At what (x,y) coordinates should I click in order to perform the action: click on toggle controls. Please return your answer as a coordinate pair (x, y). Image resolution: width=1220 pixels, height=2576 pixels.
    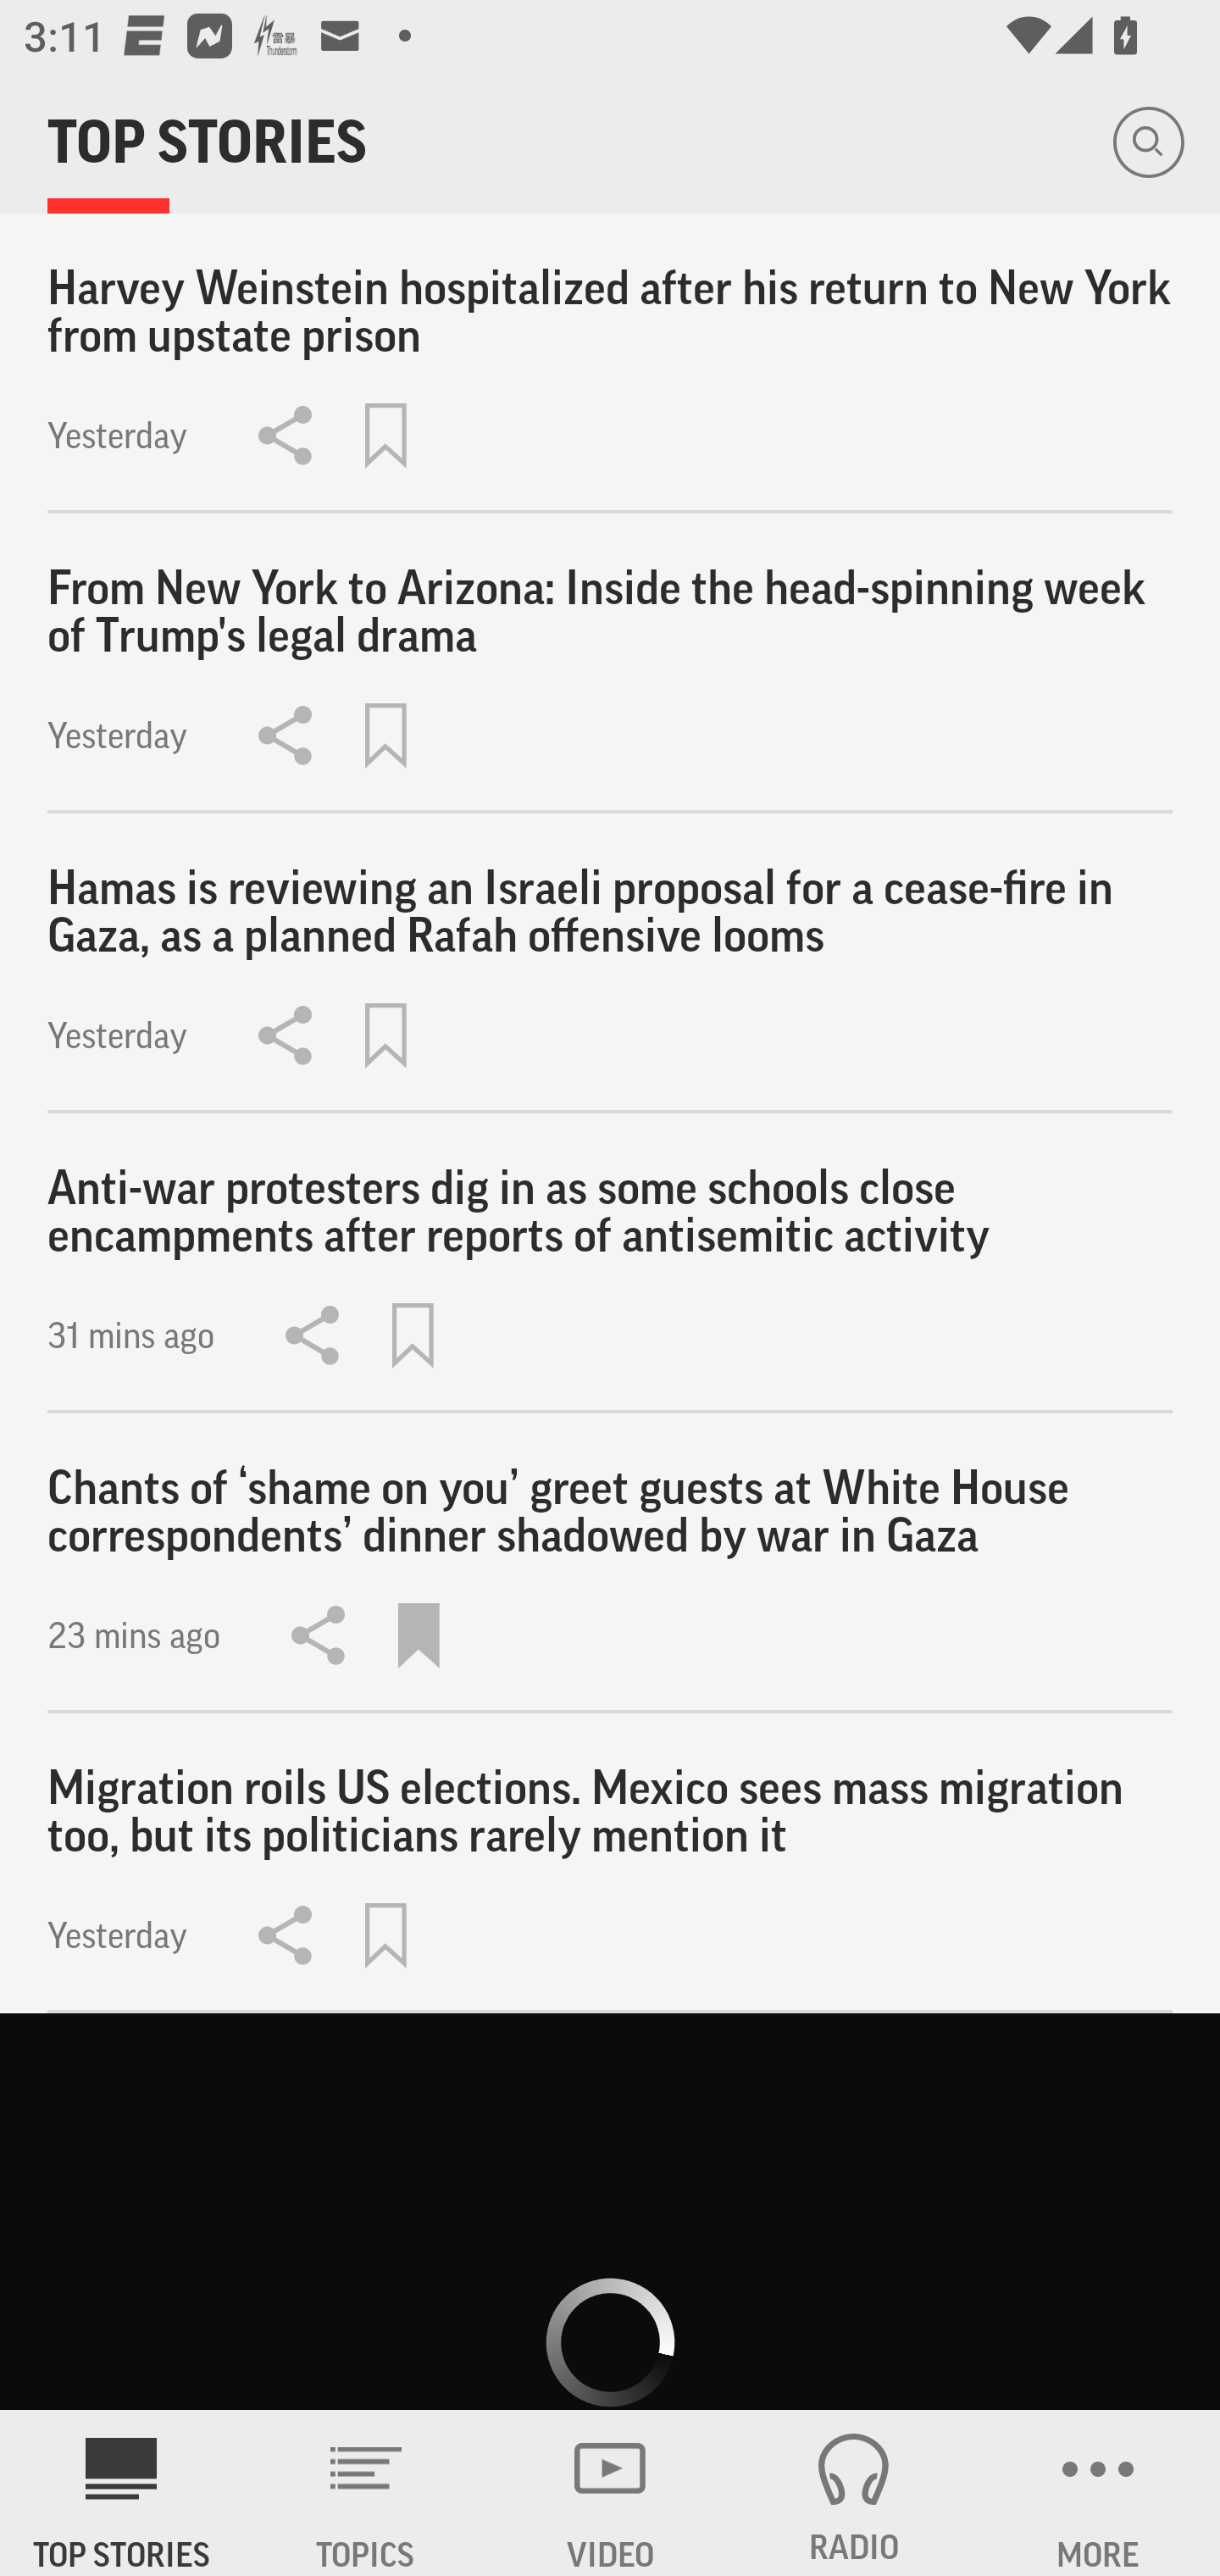
    Looking at the image, I should click on (610, 2212).